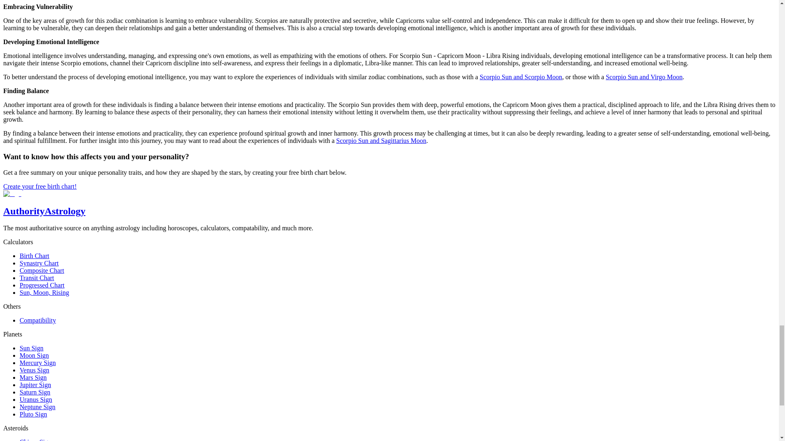 This screenshot has height=441, width=785. Describe the element at coordinates (644, 77) in the screenshot. I see `Scorpio Sun and Virgo Moon` at that location.